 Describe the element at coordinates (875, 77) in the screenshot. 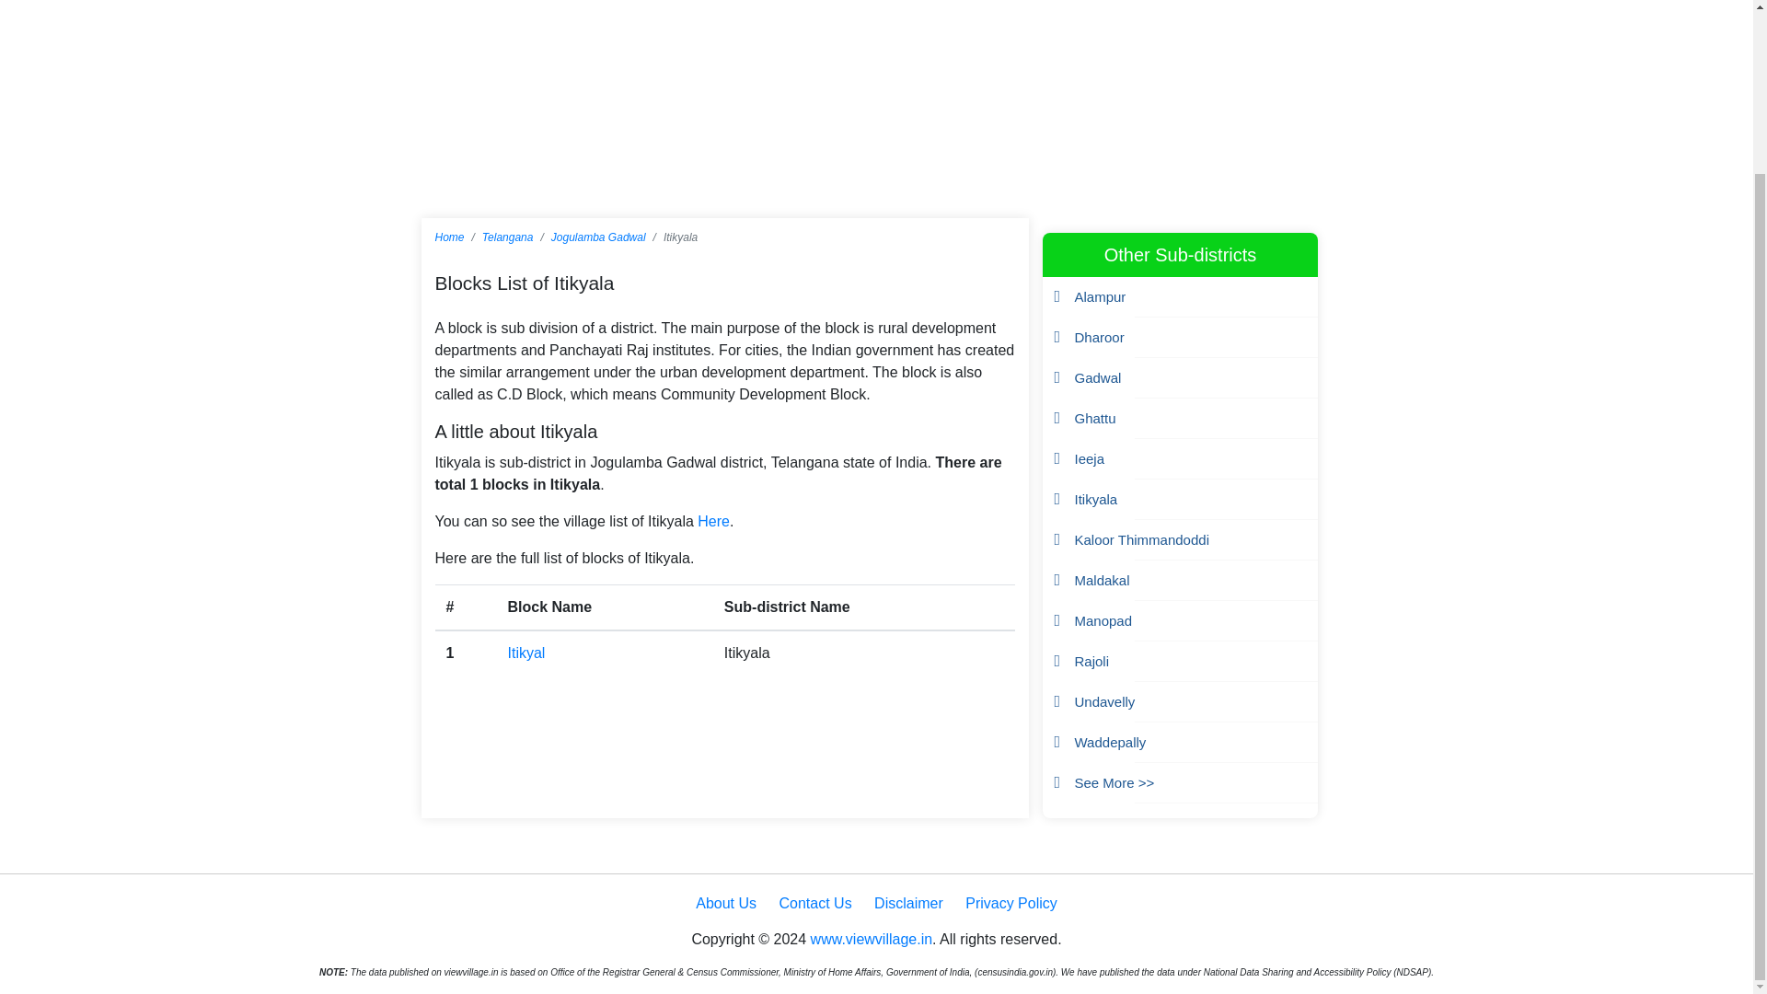

I see `Advertisement` at that location.